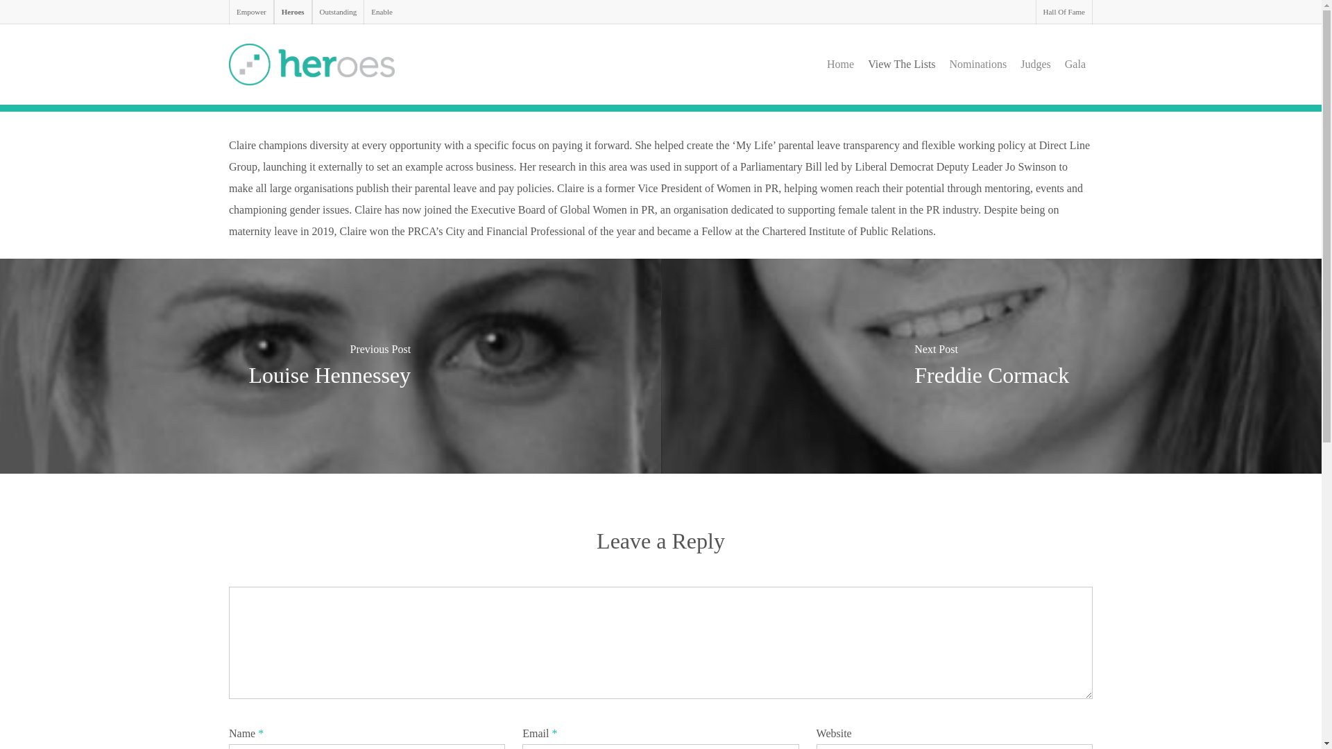 The width and height of the screenshot is (1332, 749). What do you see at coordinates (382, 12) in the screenshot?
I see `Enable` at bounding box center [382, 12].